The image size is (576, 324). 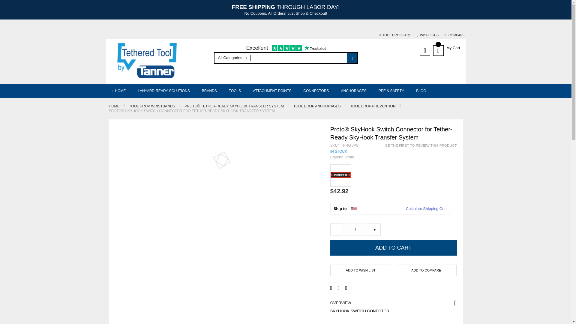 What do you see at coordinates (395, 35) in the screenshot?
I see `TOOL DROP FAQS` at bounding box center [395, 35].